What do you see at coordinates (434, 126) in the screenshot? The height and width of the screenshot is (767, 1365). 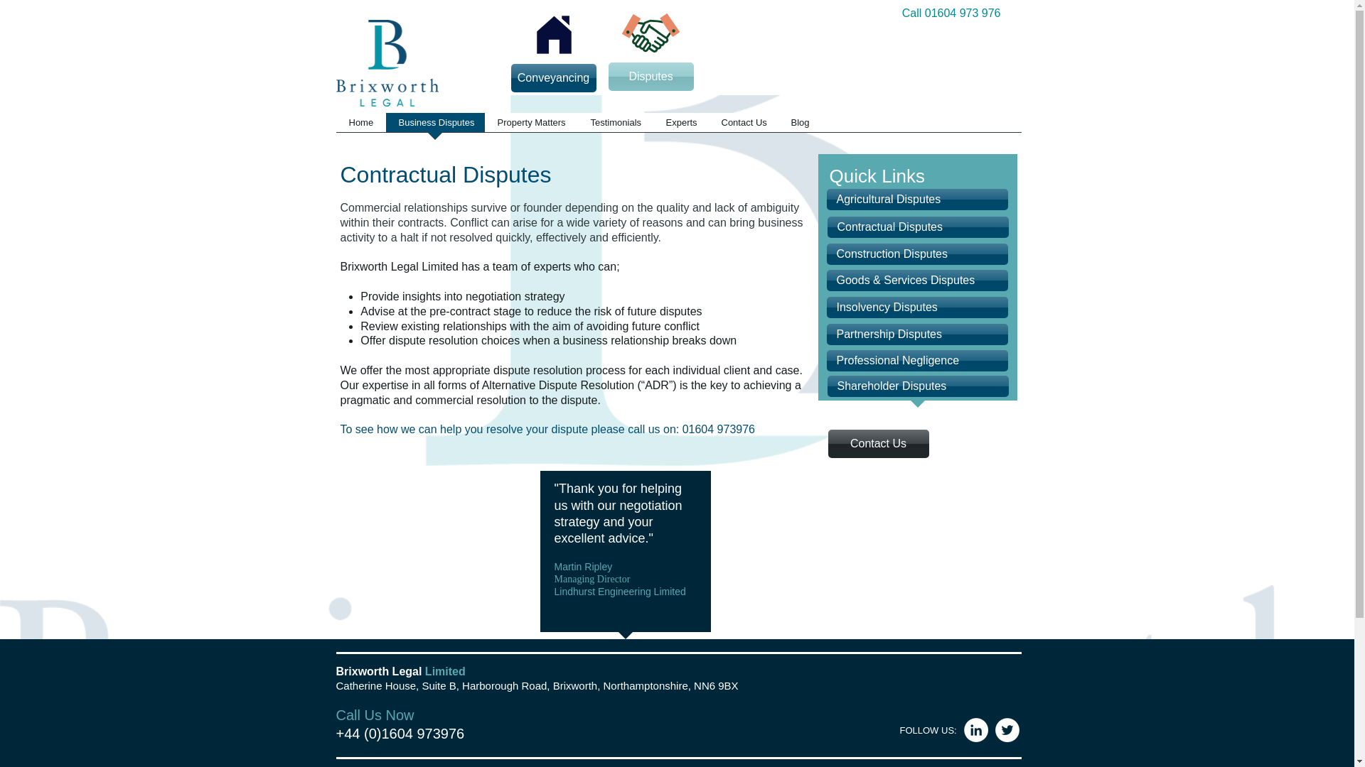 I see `Business Disputes` at bounding box center [434, 126].